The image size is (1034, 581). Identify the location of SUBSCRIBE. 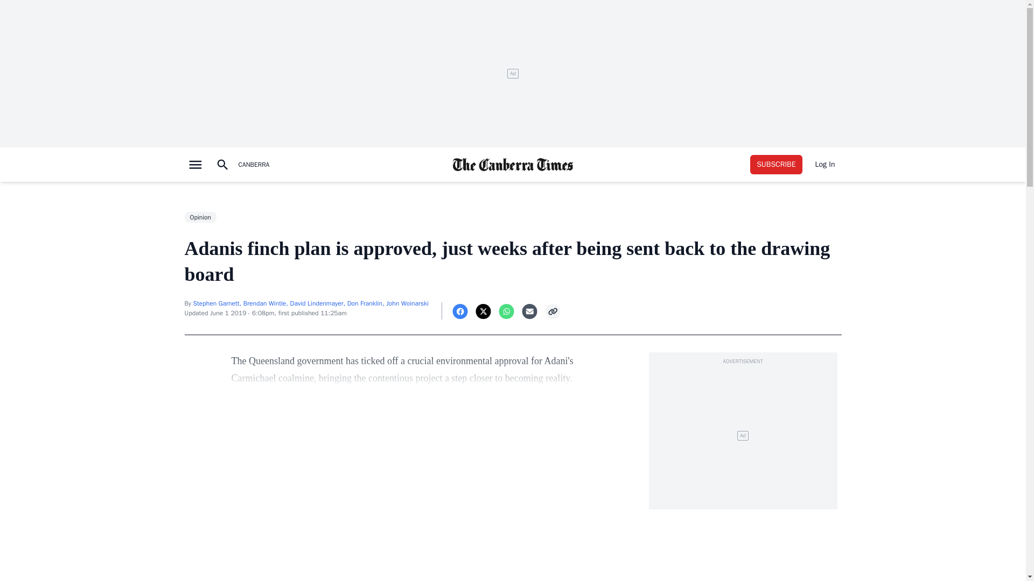
(776, 165).